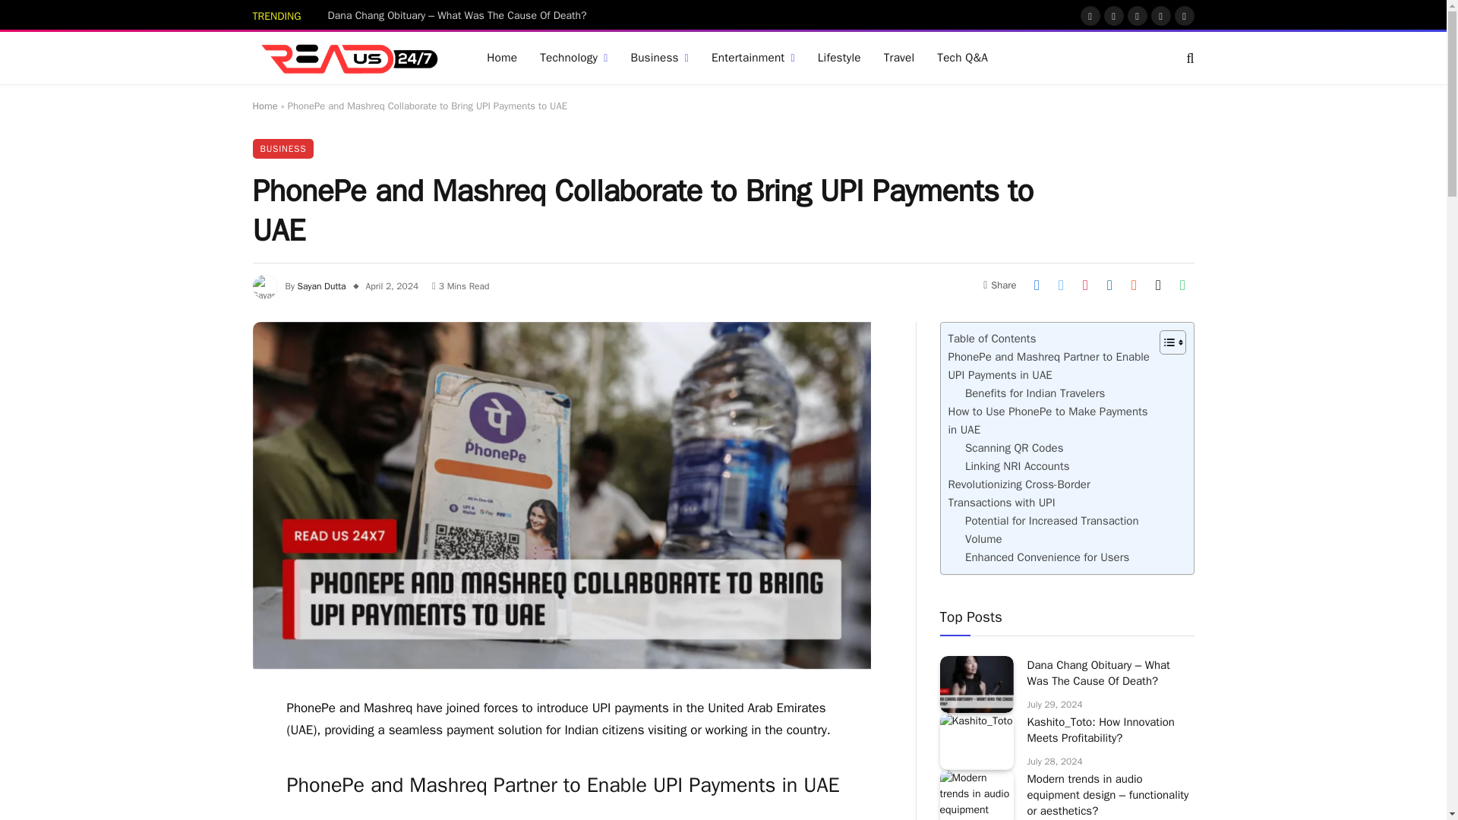  Describe the element at coordinates (1160, 15) in the screenshot. I see `Pinterest` at that location.